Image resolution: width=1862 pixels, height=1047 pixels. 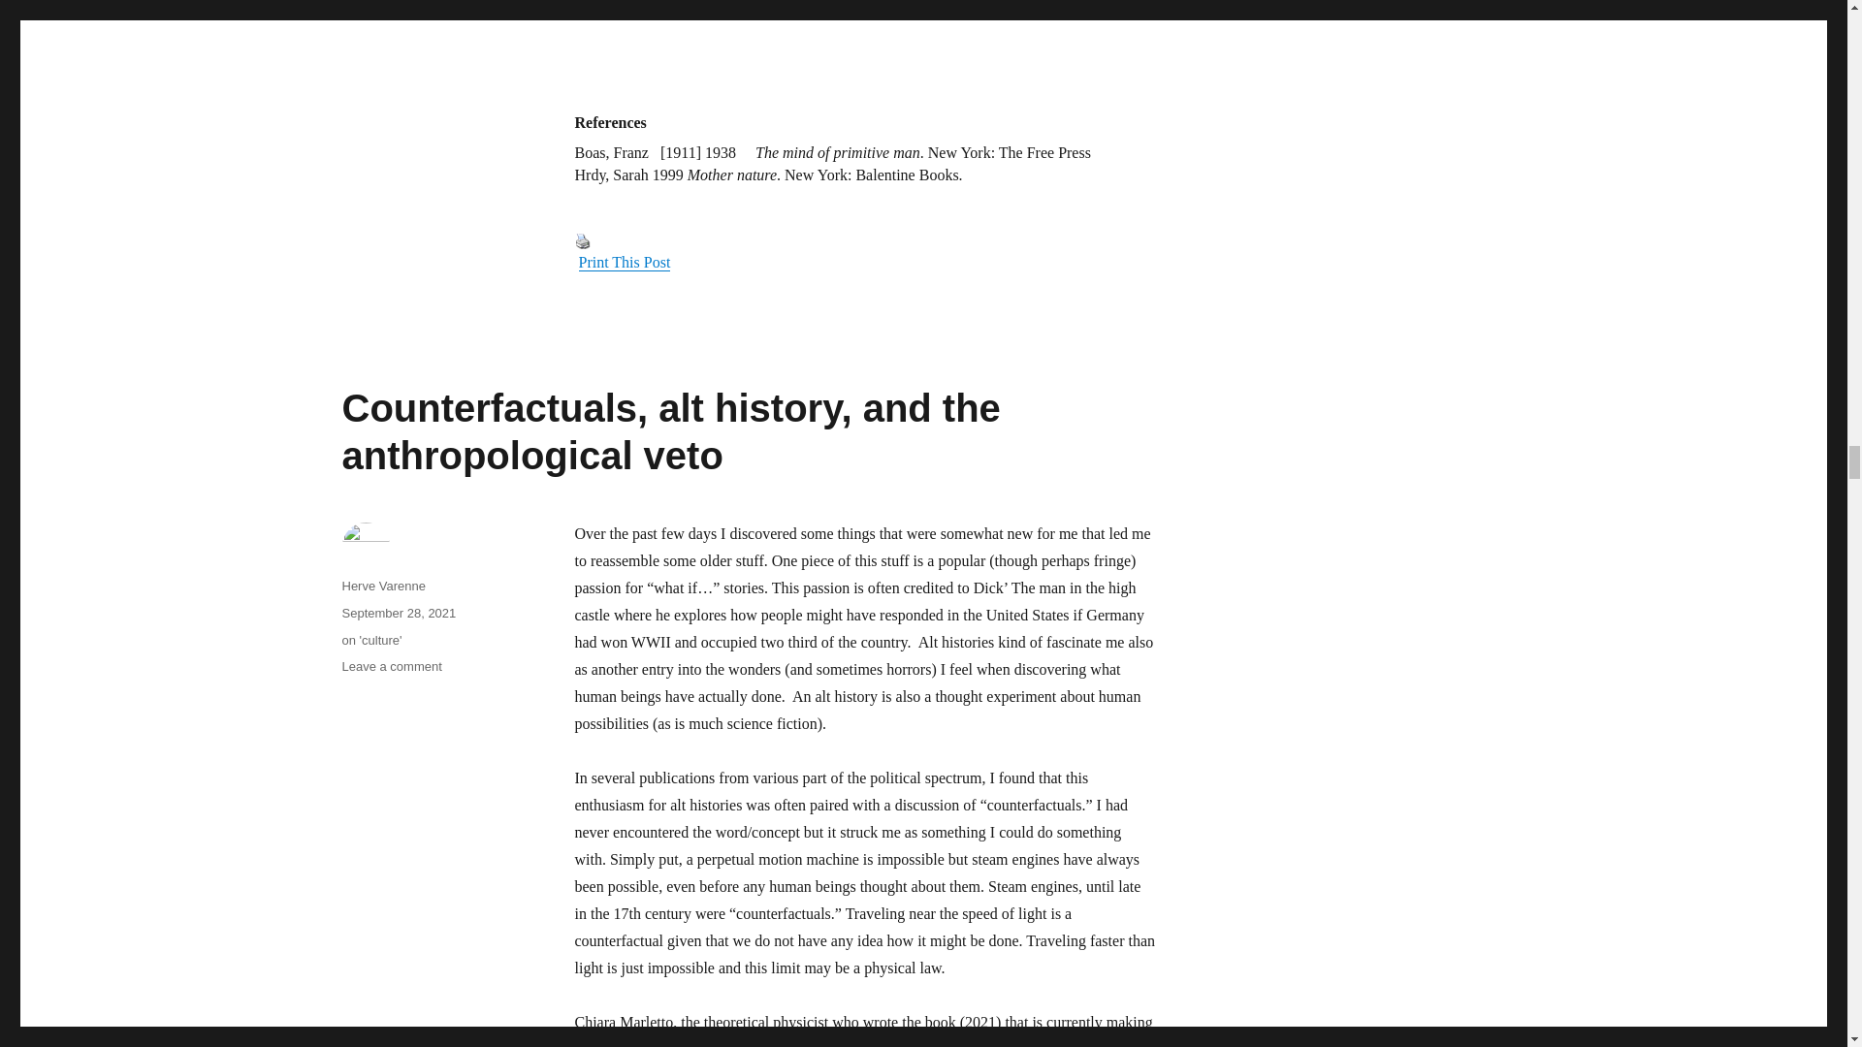 What do you see at coordinates (865, 251) in the screenshot?
I see `Print This Post` at bounding box center [865, 251].